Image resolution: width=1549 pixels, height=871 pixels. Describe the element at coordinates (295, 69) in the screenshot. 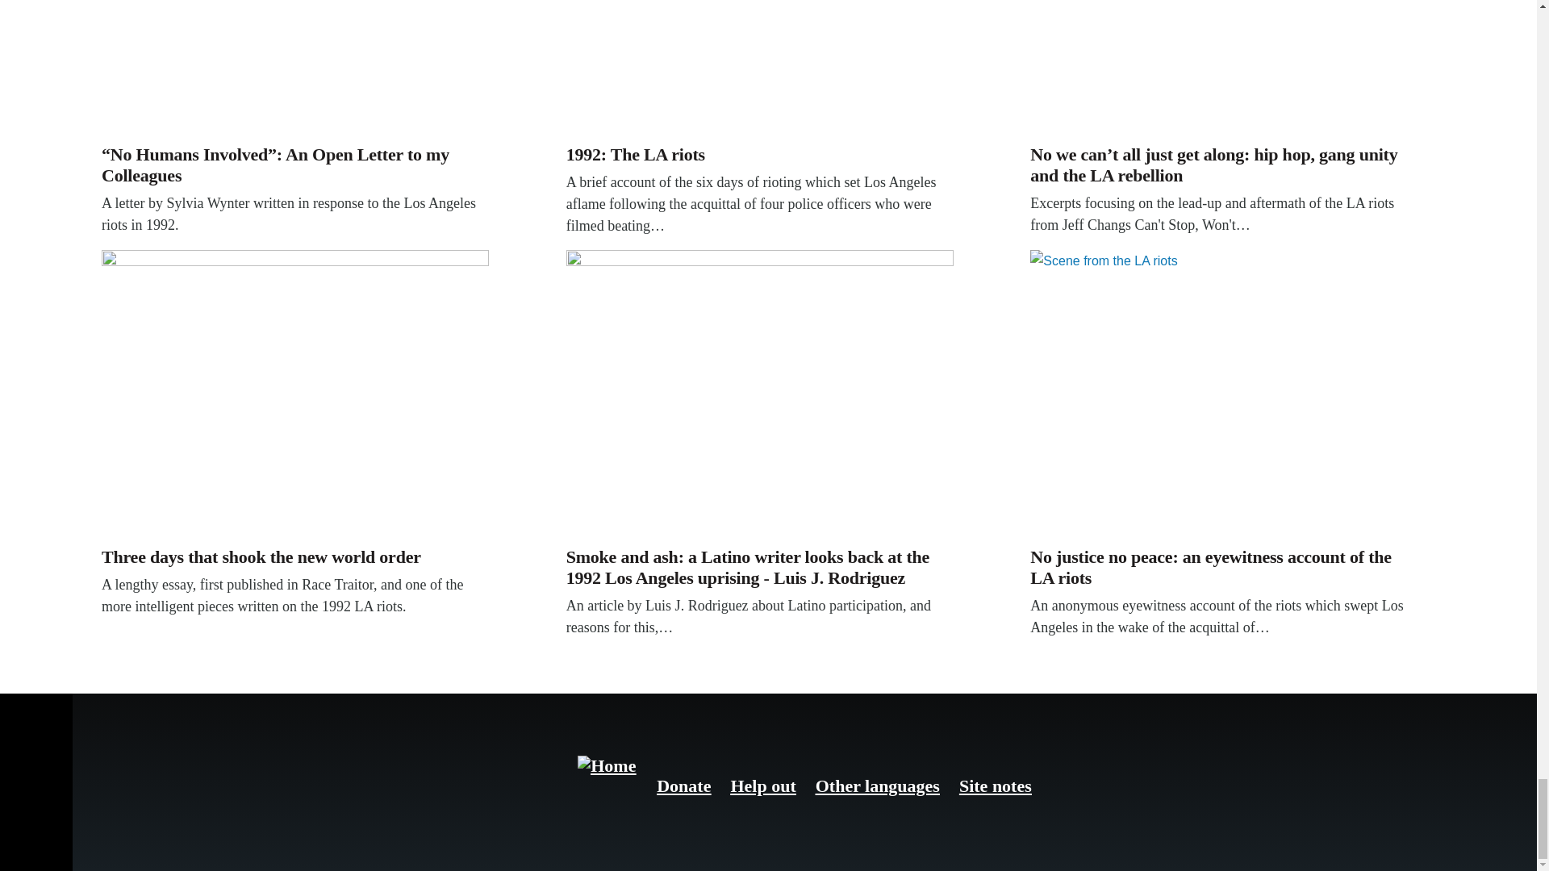

I see `Sylvia Wynter` at that location.